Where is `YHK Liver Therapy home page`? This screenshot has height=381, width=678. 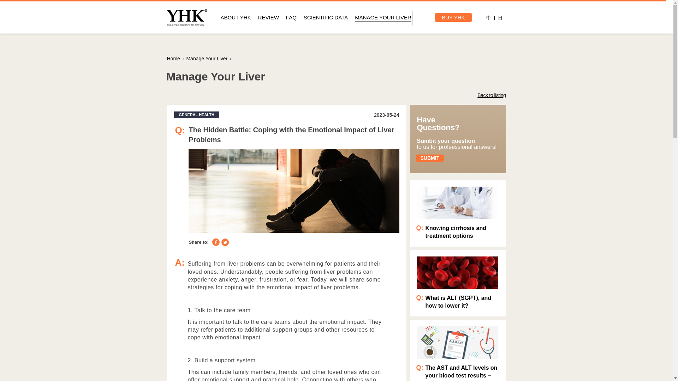
YHK Liver Therapy home page is located at coordinates (173, 58).